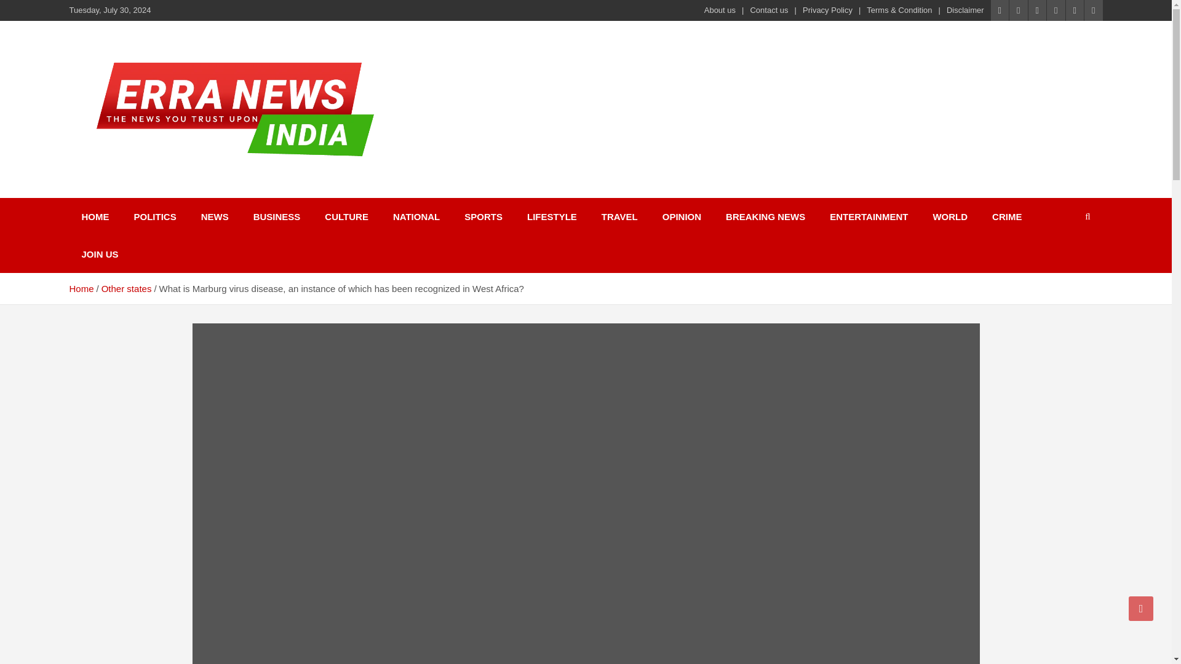 The width and height of the screenshot is (1181, 664). What do you see at coordinates (153, 189) in the screenshot?
I see `Erranewsindia` at bounding box center [153, 189].